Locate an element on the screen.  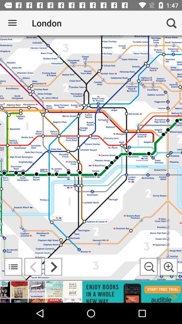
go to previous page is located at coordinates (33, 267).